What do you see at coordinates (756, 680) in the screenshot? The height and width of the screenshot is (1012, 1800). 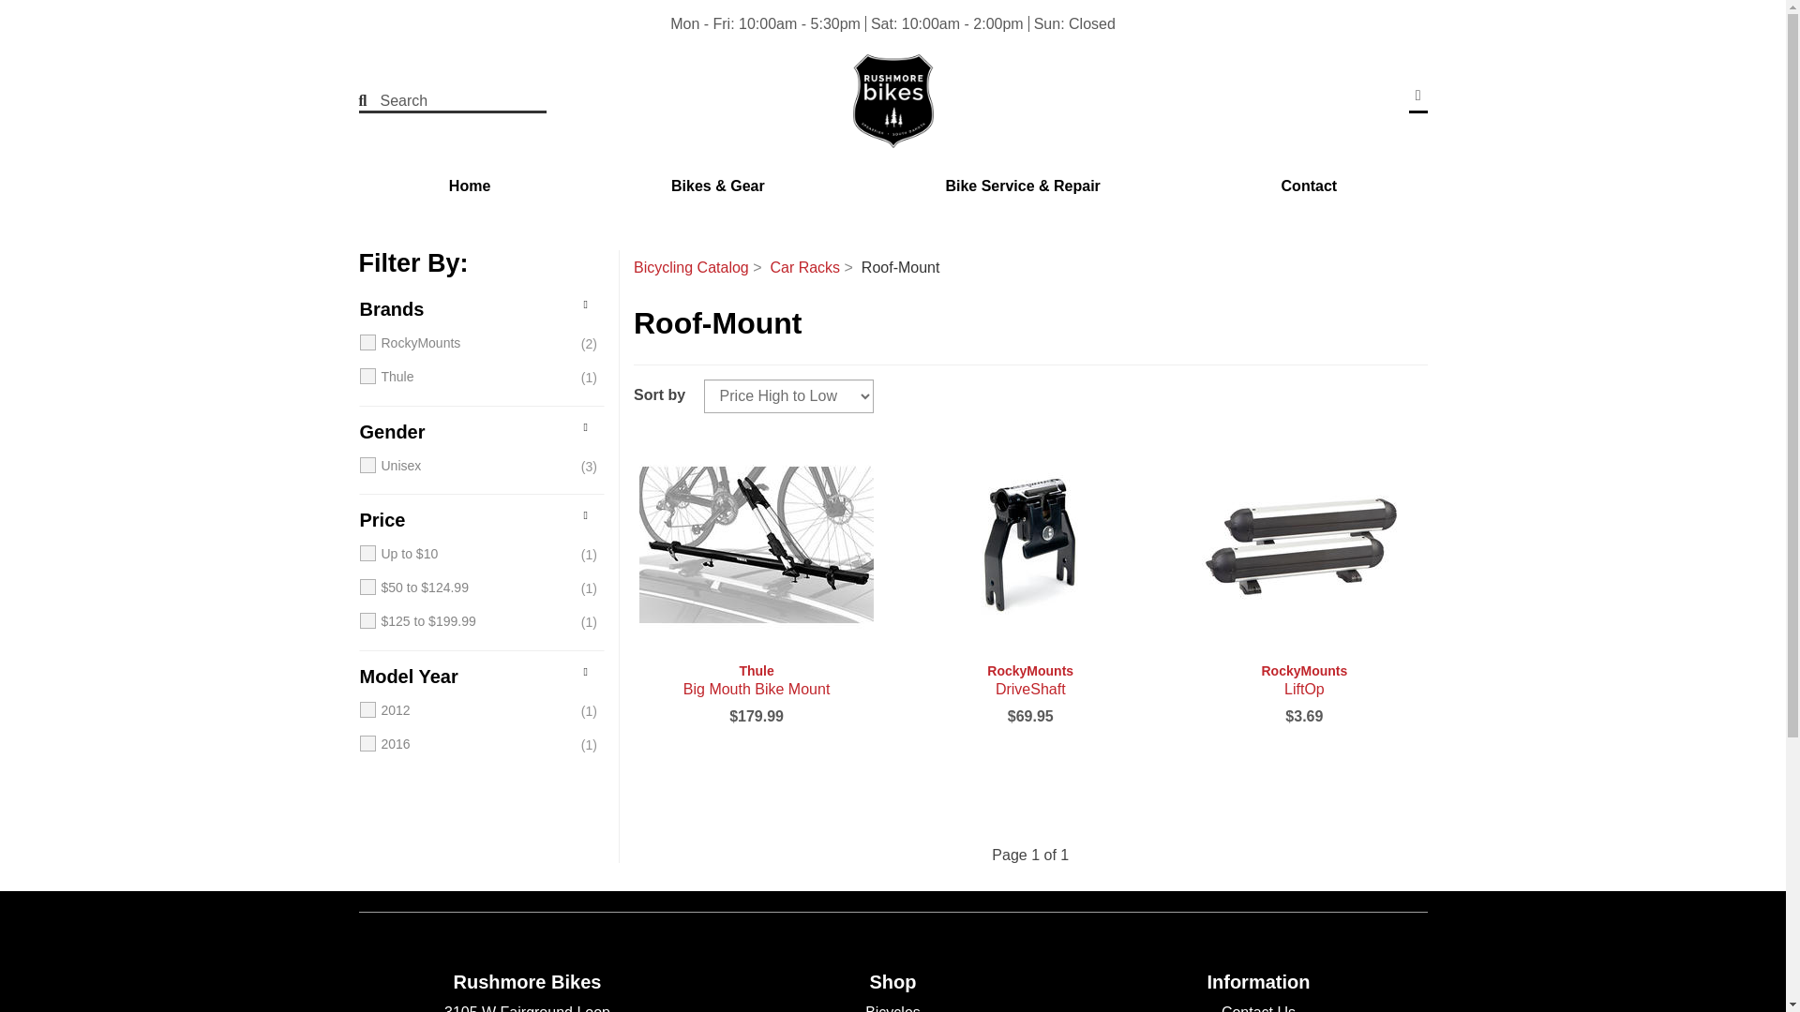 I see `Thule Big Mouth Bike Mount` at bounding box center [756, 680].